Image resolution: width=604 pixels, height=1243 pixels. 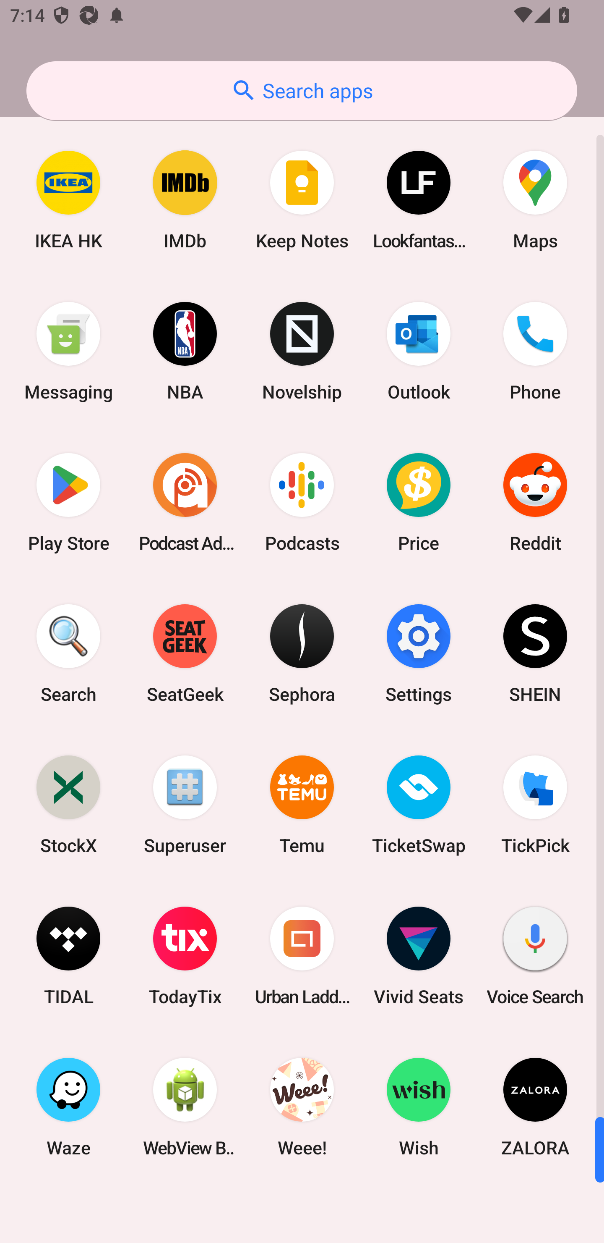 I want to click on Lookfantastic, so click(x=419, y=200).